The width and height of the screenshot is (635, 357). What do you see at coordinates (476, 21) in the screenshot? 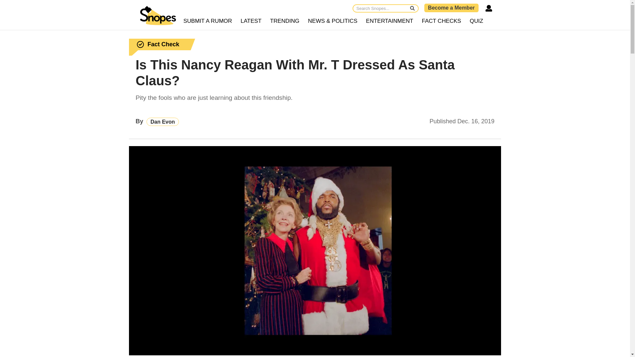
I see `QUIZ` at bounding box center [476, 21].